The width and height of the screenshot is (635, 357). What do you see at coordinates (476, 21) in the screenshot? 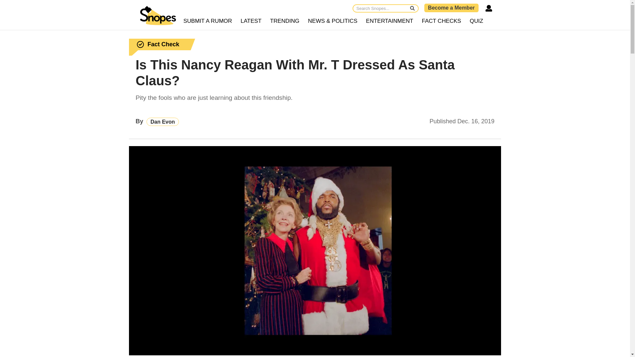
I see `QUIZ` at bounding box center [476, 21].